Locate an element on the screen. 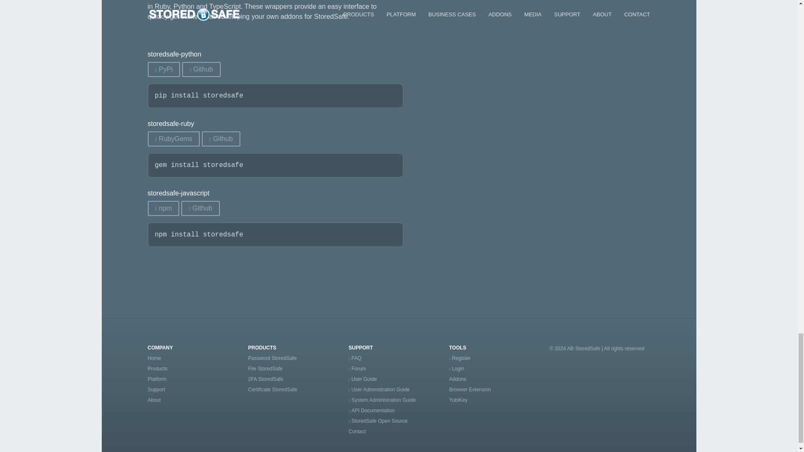 The width and height of the screenshot is (804, 452). About is located at coordinates (153, 400).